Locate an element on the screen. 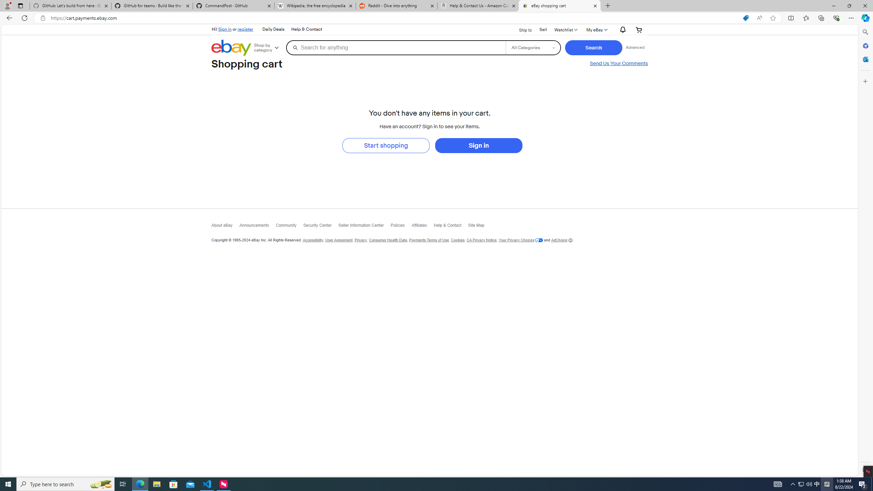 The image size is (873, 491). Address and search bar is located at coordinates (395, 18).